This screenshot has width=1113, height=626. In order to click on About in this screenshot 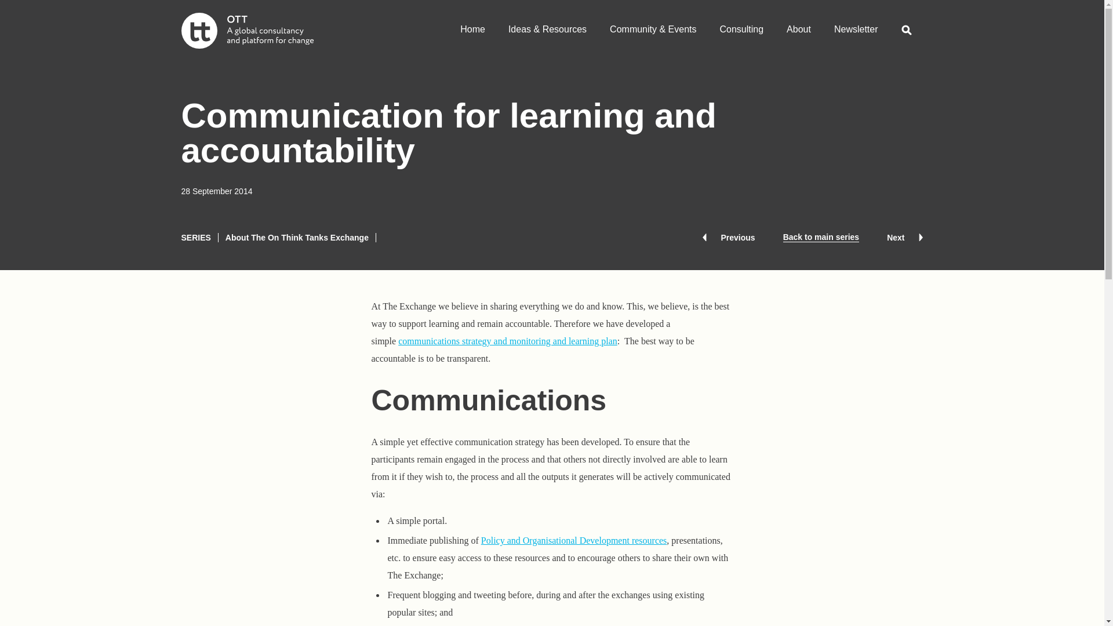, I will do `click(508, 341)`.